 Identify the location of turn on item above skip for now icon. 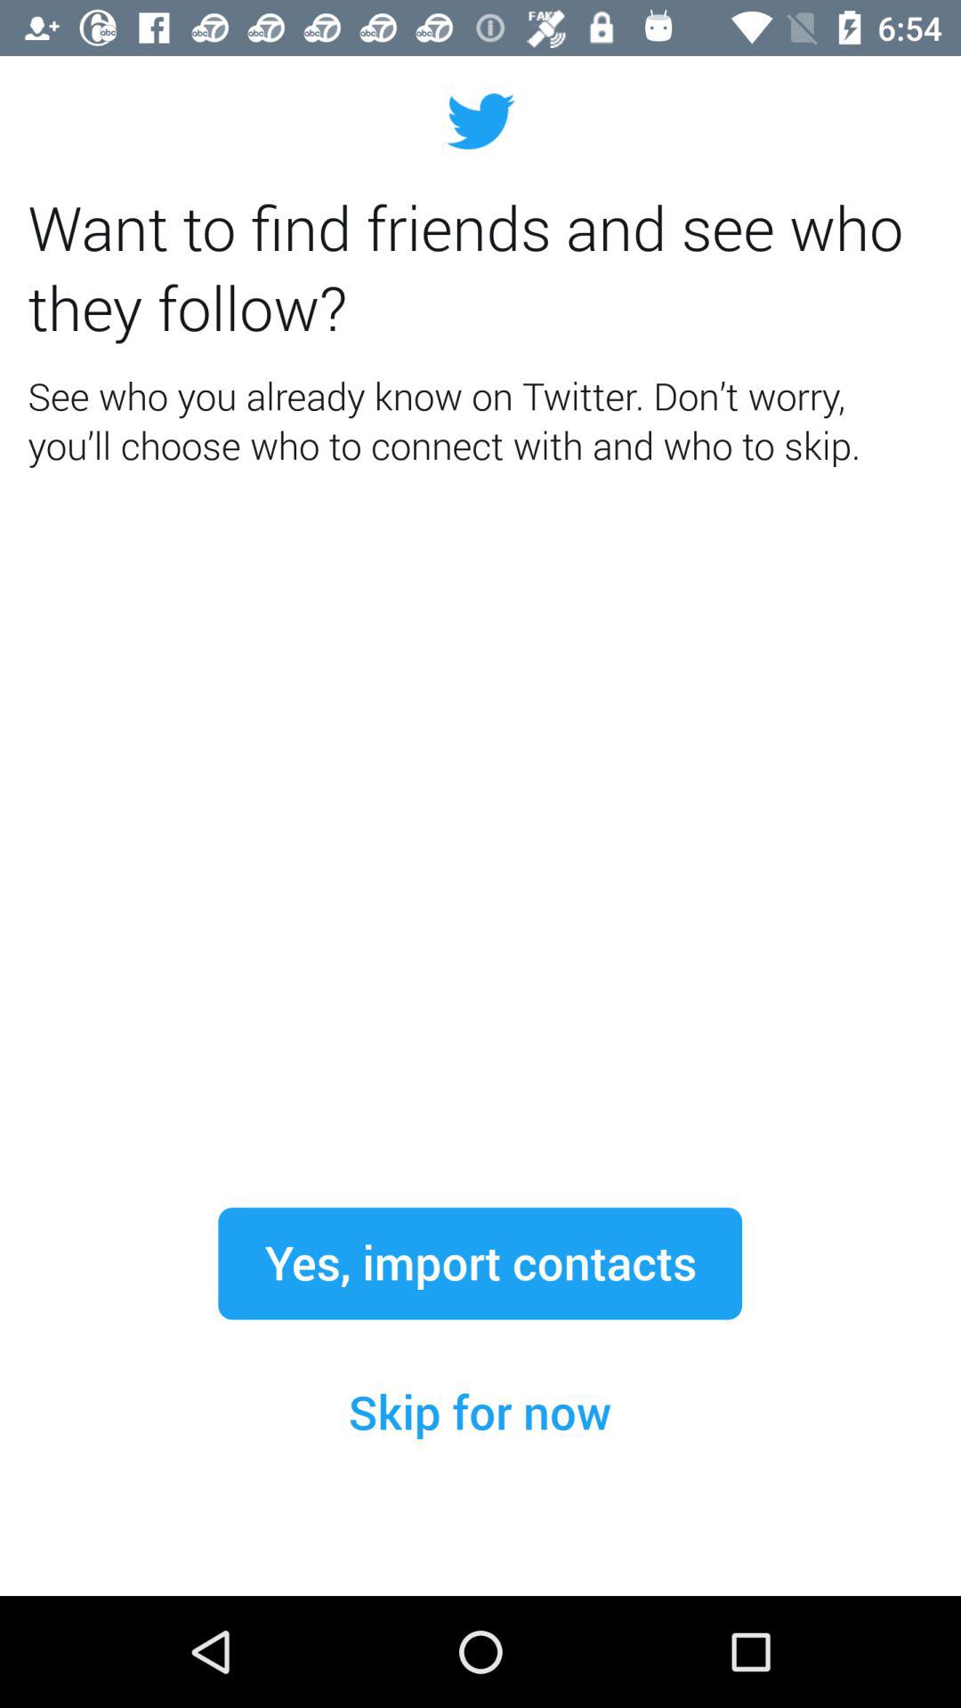
(480, 1263).